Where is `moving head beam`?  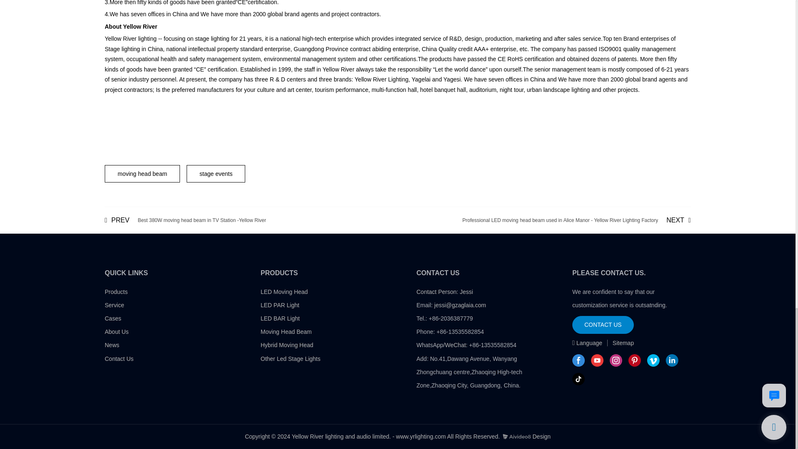 moving head beam is located at coordinates (142, 174).